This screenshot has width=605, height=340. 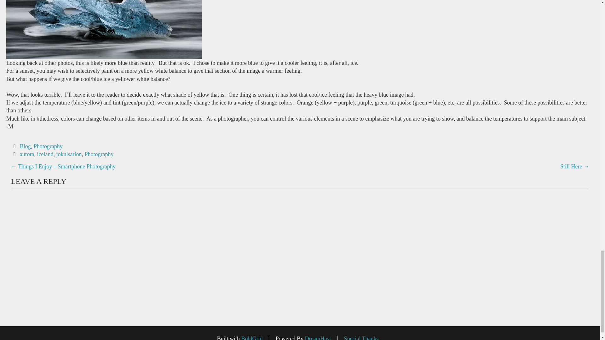 I want to click on Special Thanks, so click(x=361, y=337).